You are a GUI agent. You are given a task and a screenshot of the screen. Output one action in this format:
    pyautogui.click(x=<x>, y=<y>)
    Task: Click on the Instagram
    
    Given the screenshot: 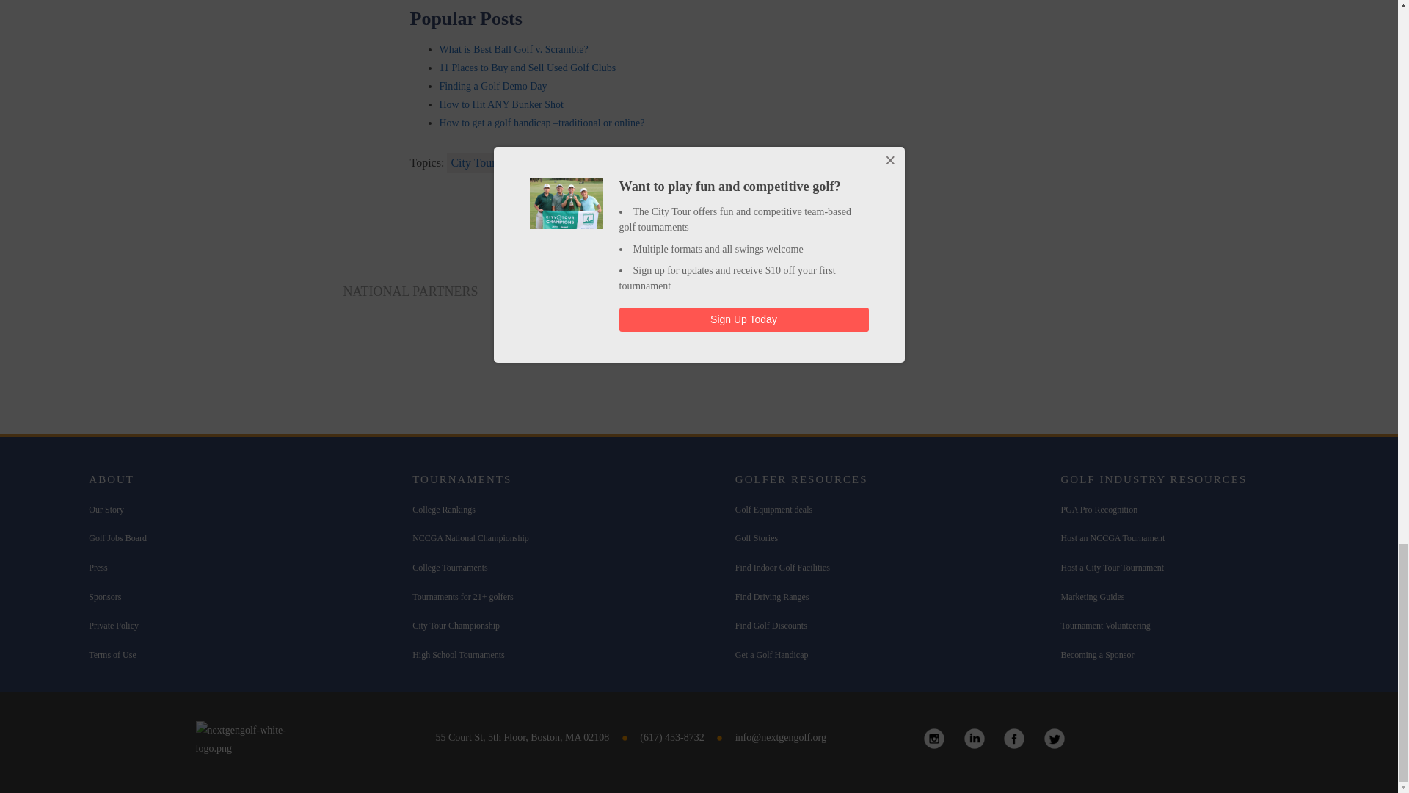 What is the action you would take?
    pyautogui.click(x=933, y=739)
    